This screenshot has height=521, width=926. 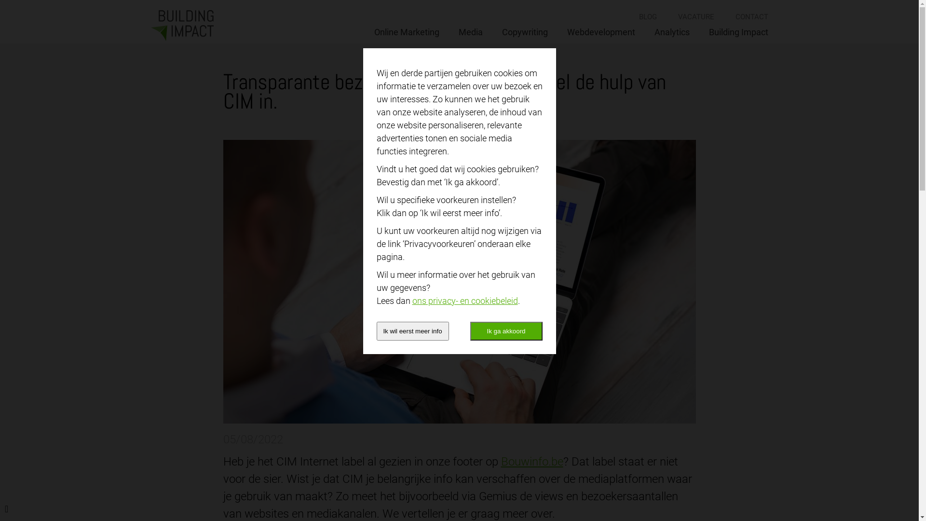 I want to click on Media, so click(x=470, y=32).